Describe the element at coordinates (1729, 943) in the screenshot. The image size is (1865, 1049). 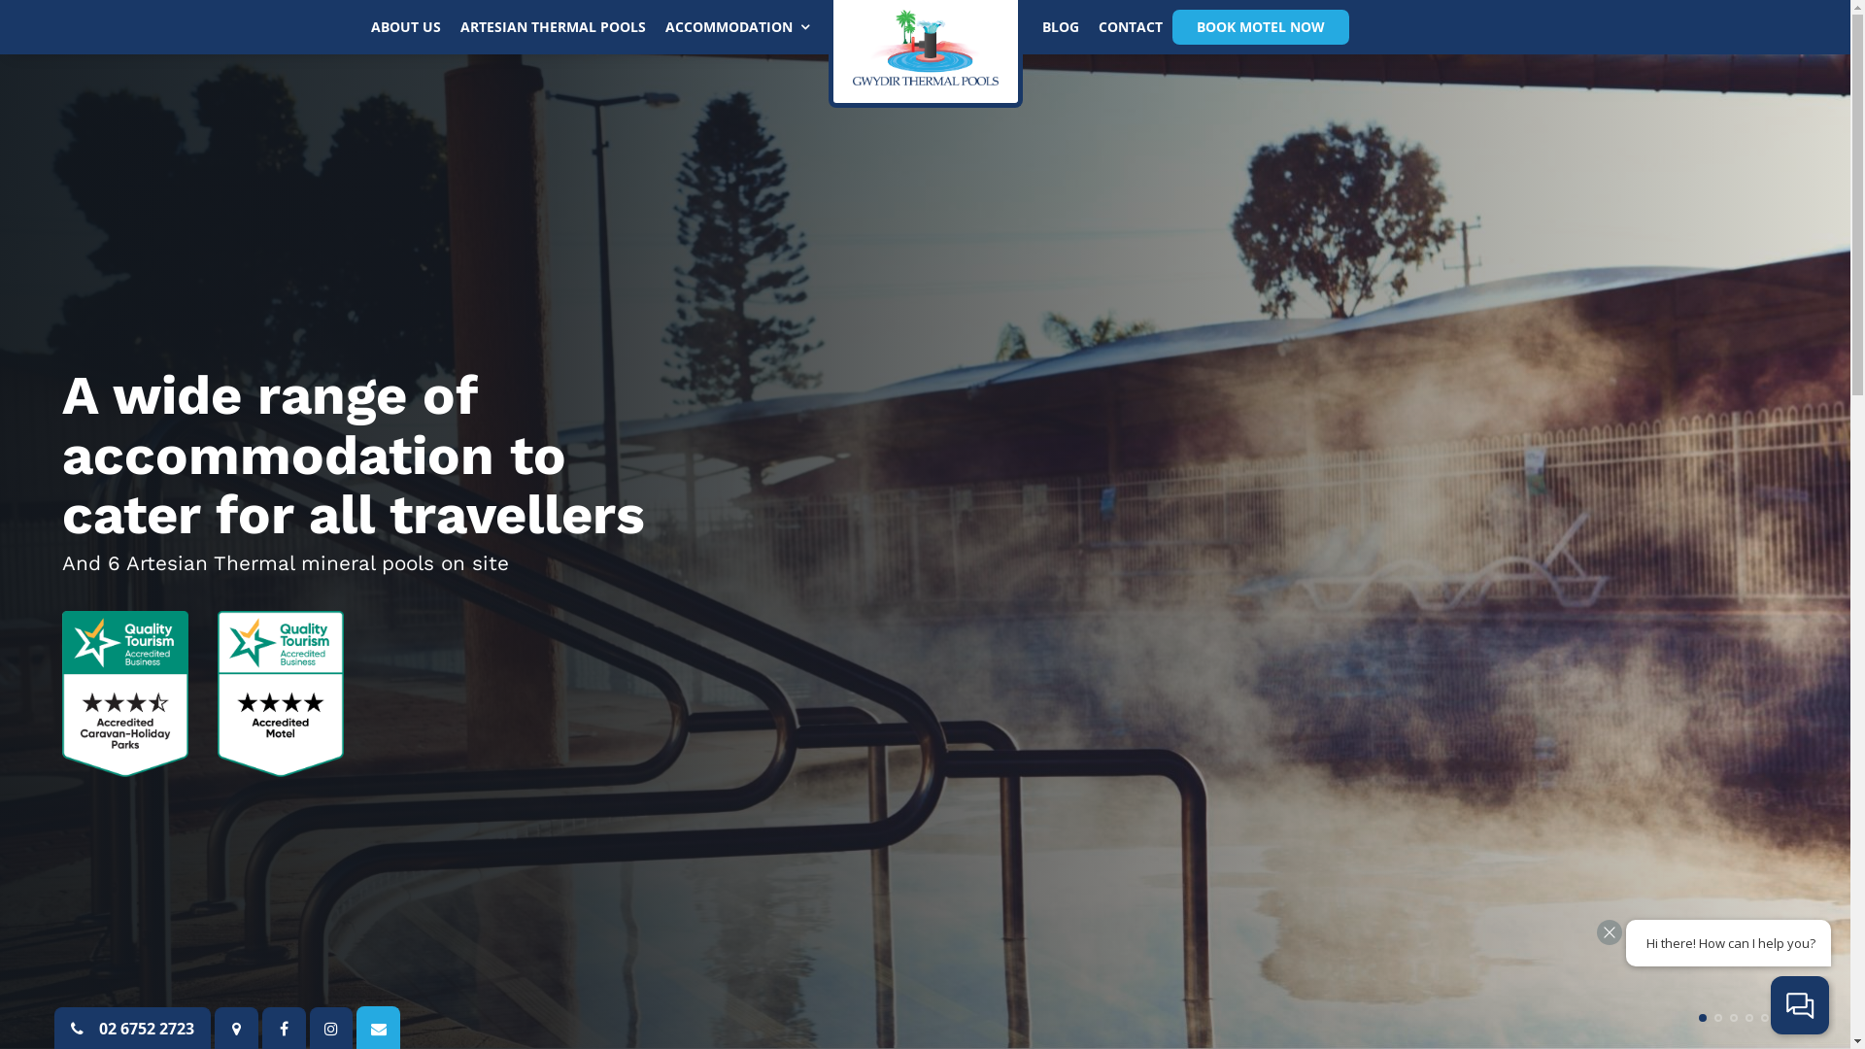
I see `greeting` at that location.